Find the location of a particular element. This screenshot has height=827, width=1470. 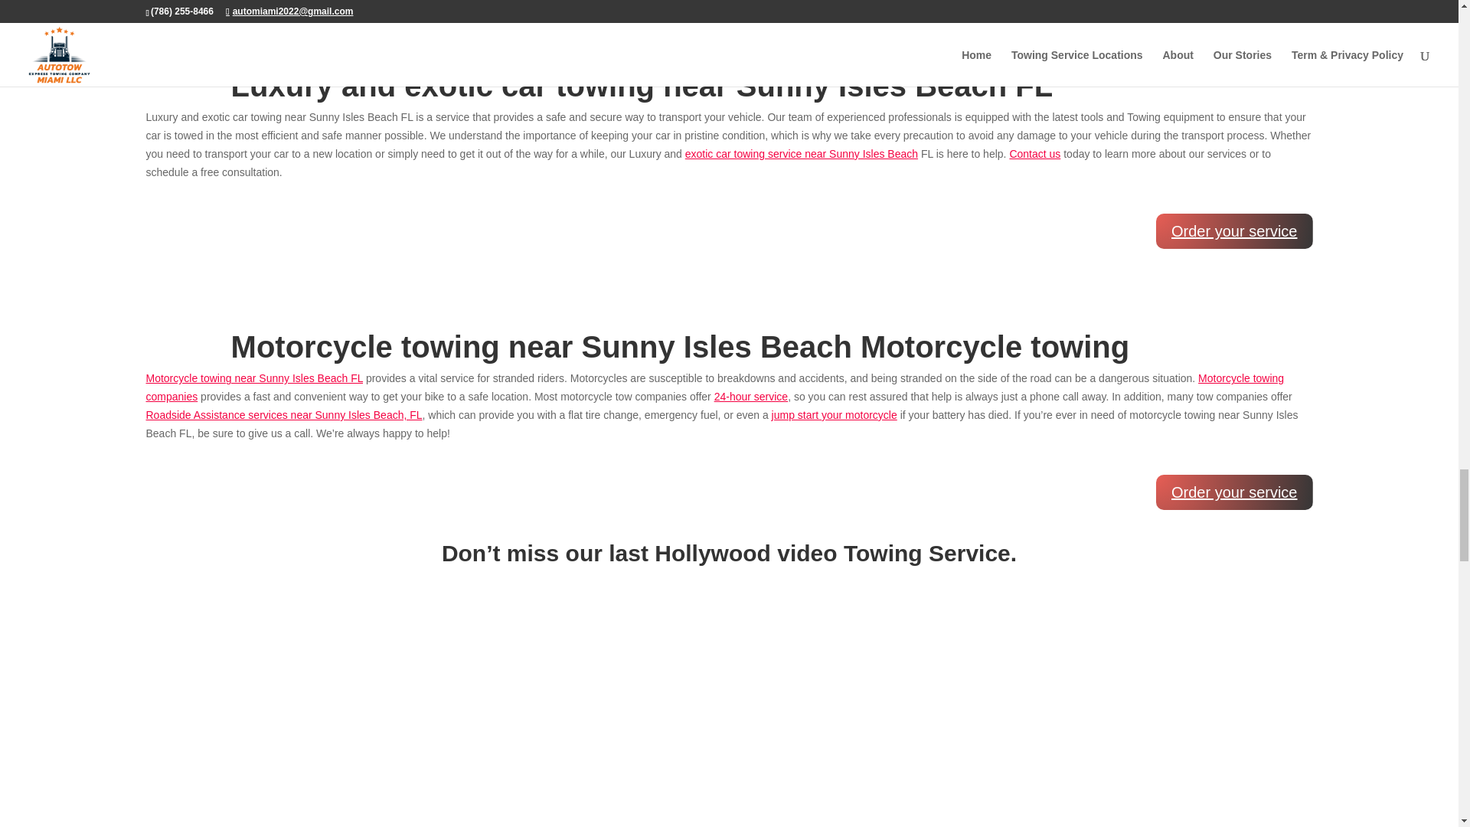

Order your service is located at coordinates (1234, 231).